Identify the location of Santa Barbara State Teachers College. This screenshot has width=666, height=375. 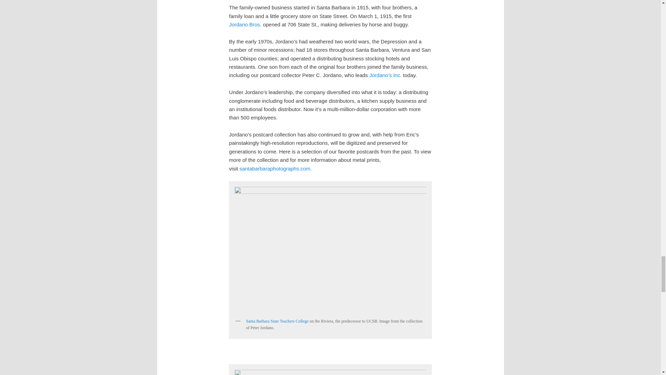
(277, 321).